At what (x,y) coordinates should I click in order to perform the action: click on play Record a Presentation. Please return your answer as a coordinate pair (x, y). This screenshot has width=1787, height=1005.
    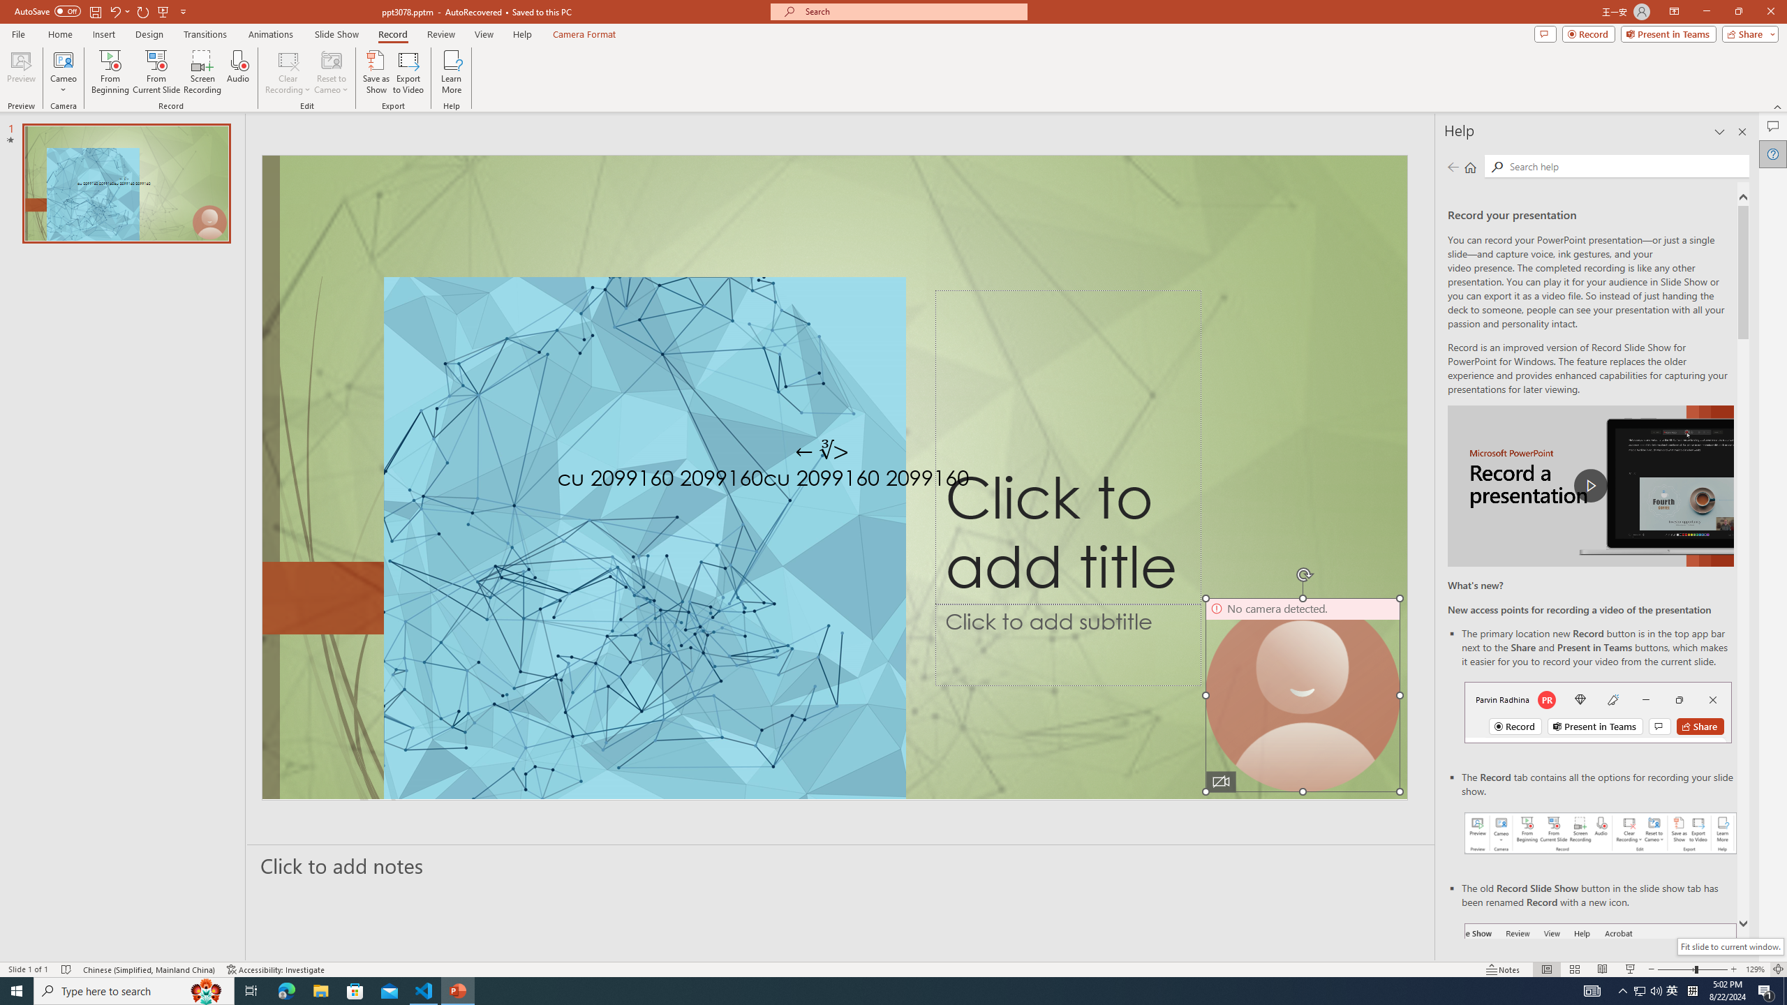
    Looking at the image, I should click on (1592, 486).